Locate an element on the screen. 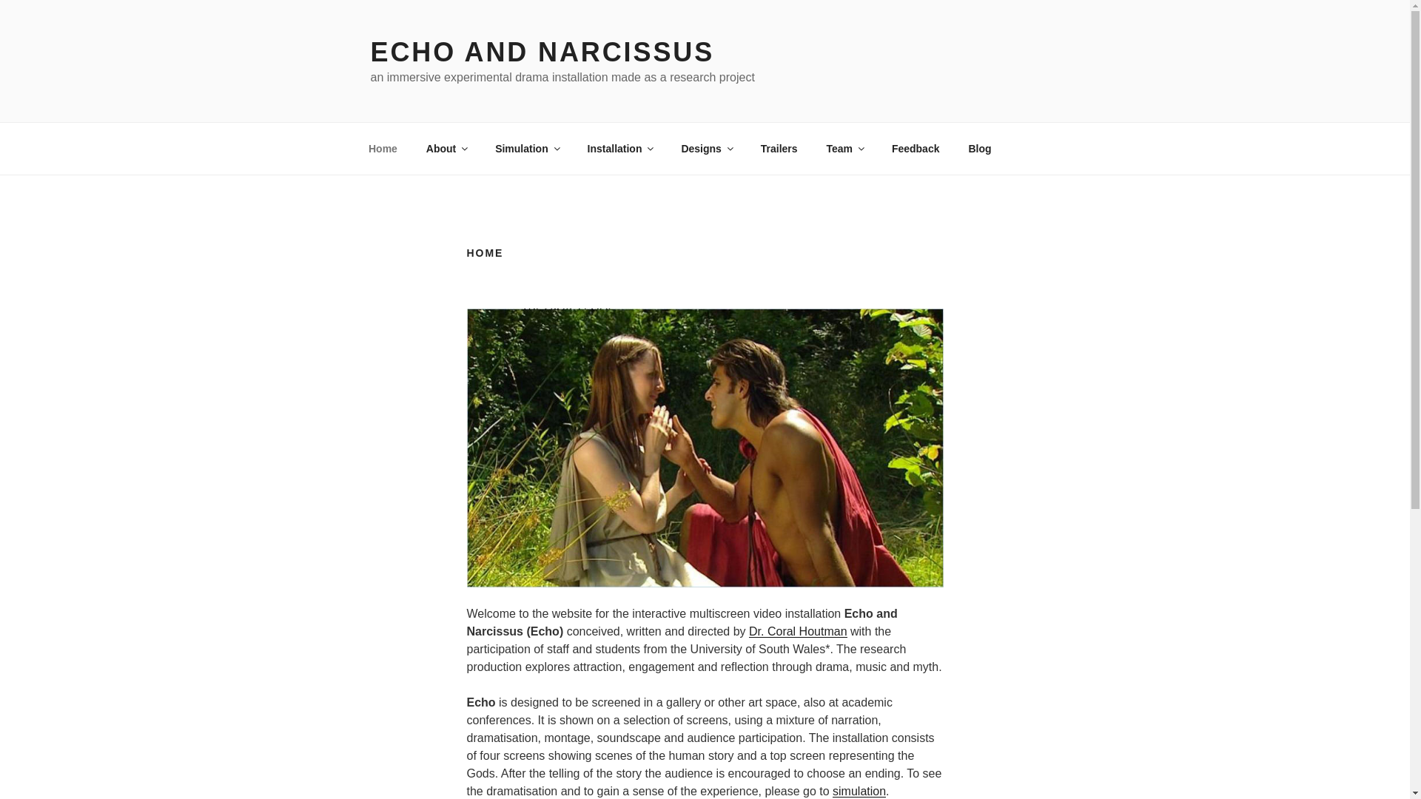 This screenshot has height=799, width=1421. Feedback is located at coordinates (915, 148).